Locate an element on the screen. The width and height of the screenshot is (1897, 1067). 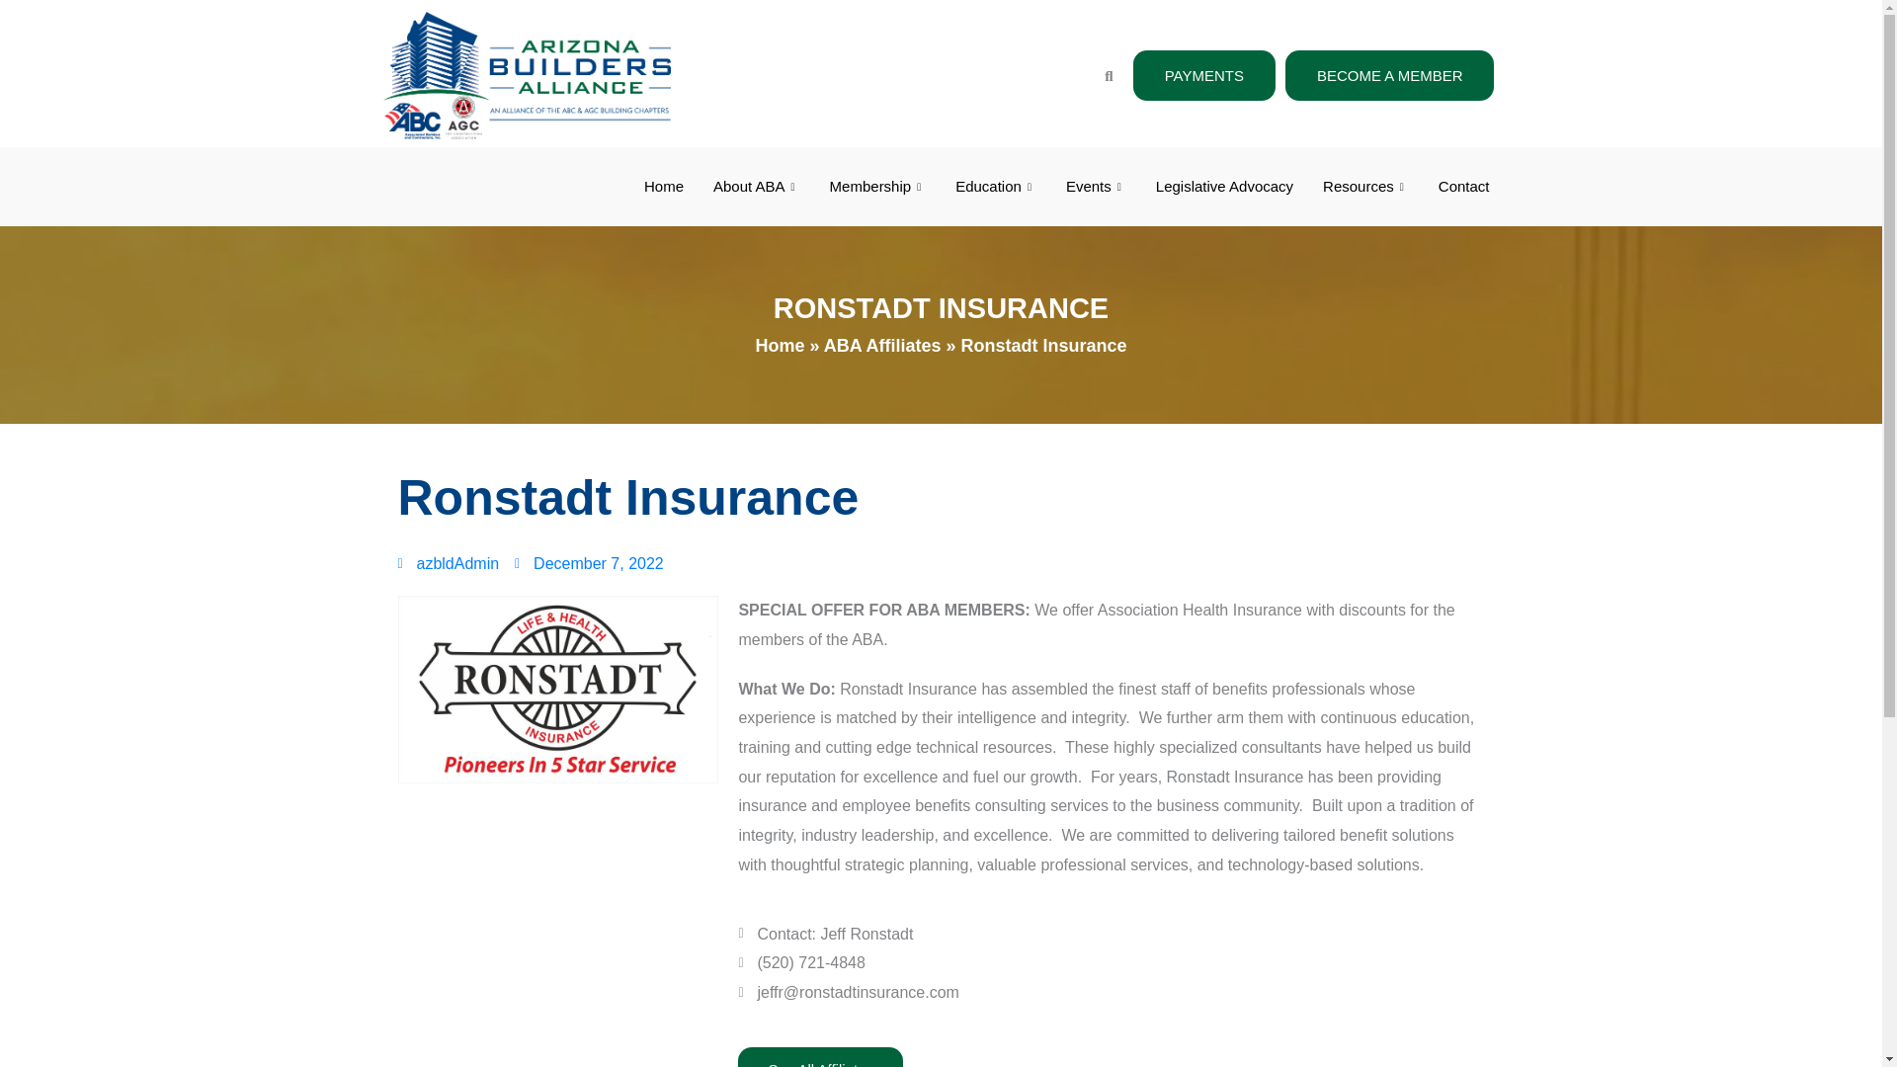
PAYMENTS is located at coordinates (1203, 75).